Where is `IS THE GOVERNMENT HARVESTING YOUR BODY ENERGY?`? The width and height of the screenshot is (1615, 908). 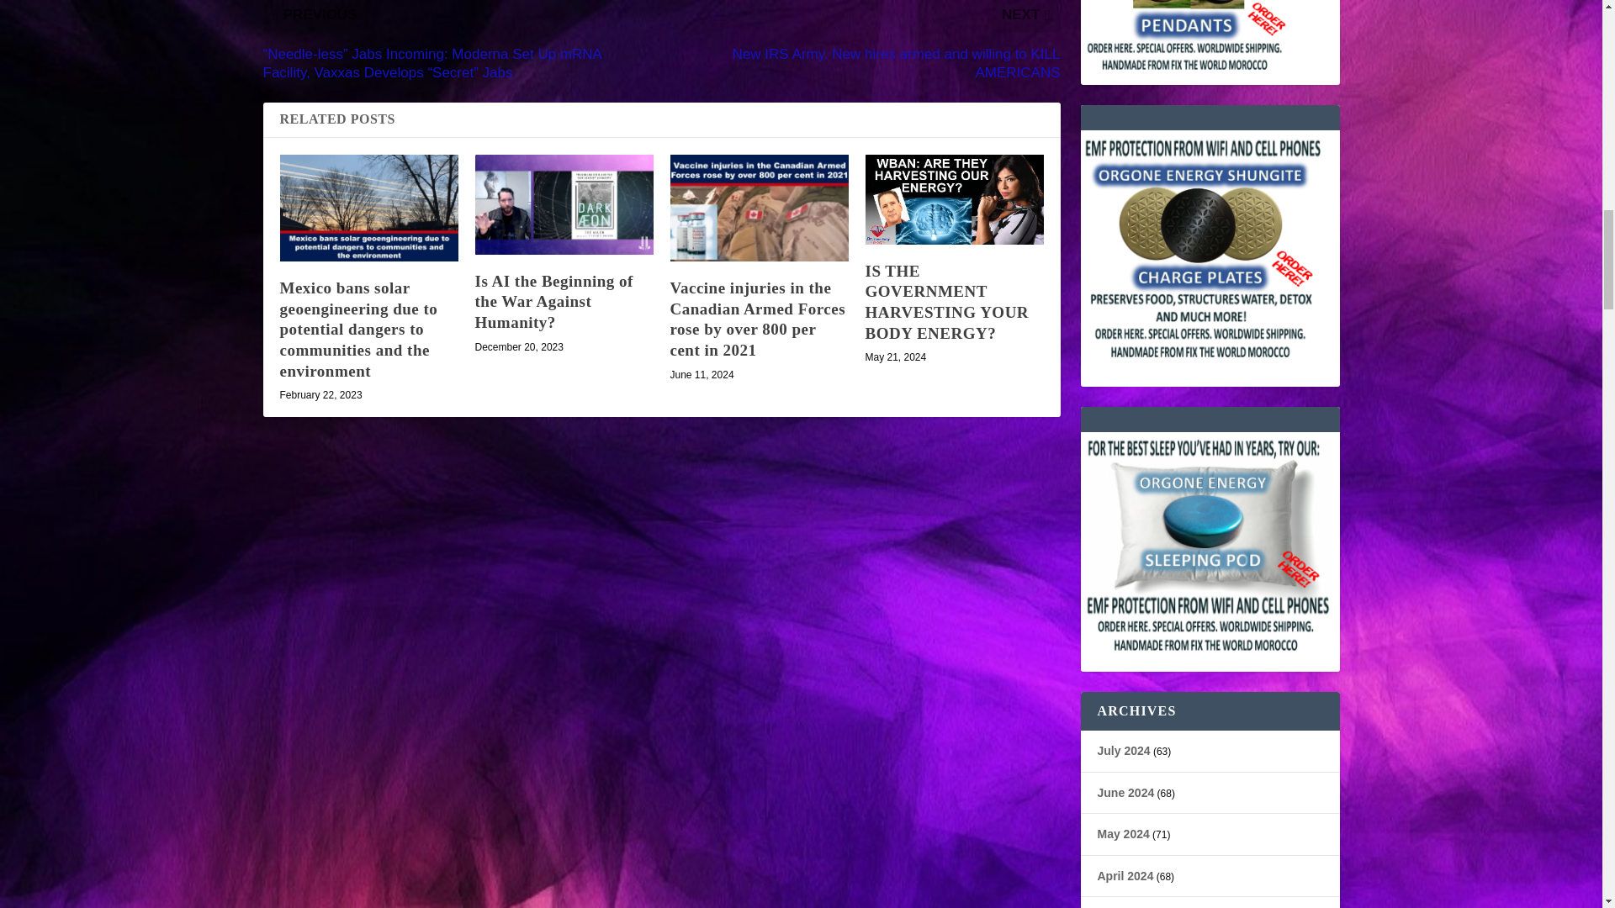
IS THE GOVERNMENT HARVESTING YOUR BODY ENERGY? is located at coordinates (954, 198).